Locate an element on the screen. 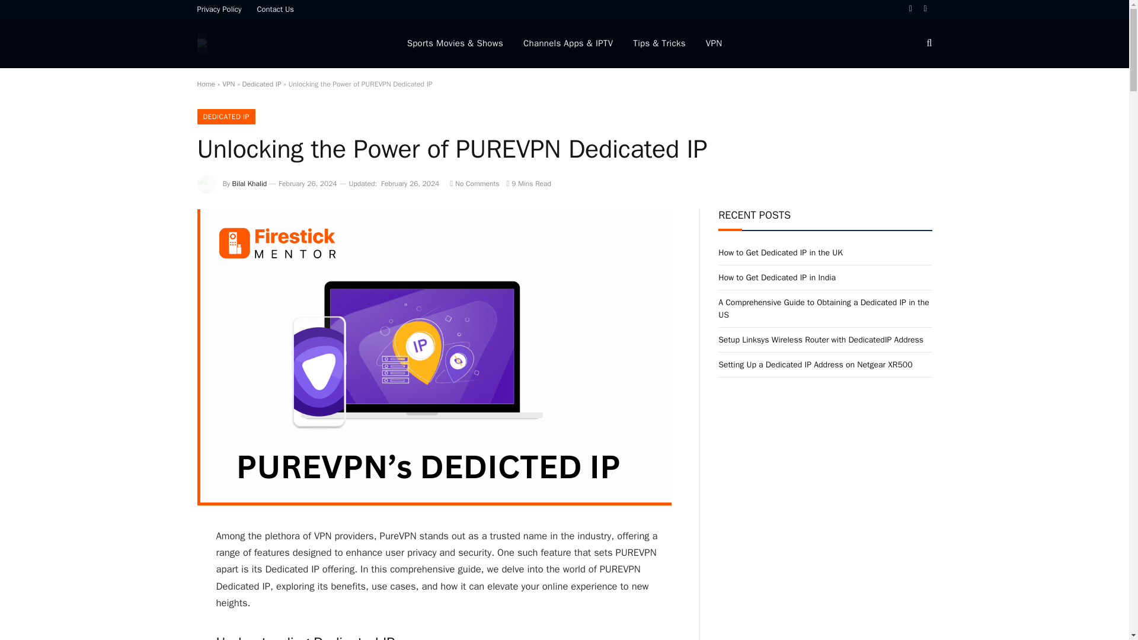  Unlocking the Power of PUREVPN Dedicated IP is located at coordinates (434, 503).